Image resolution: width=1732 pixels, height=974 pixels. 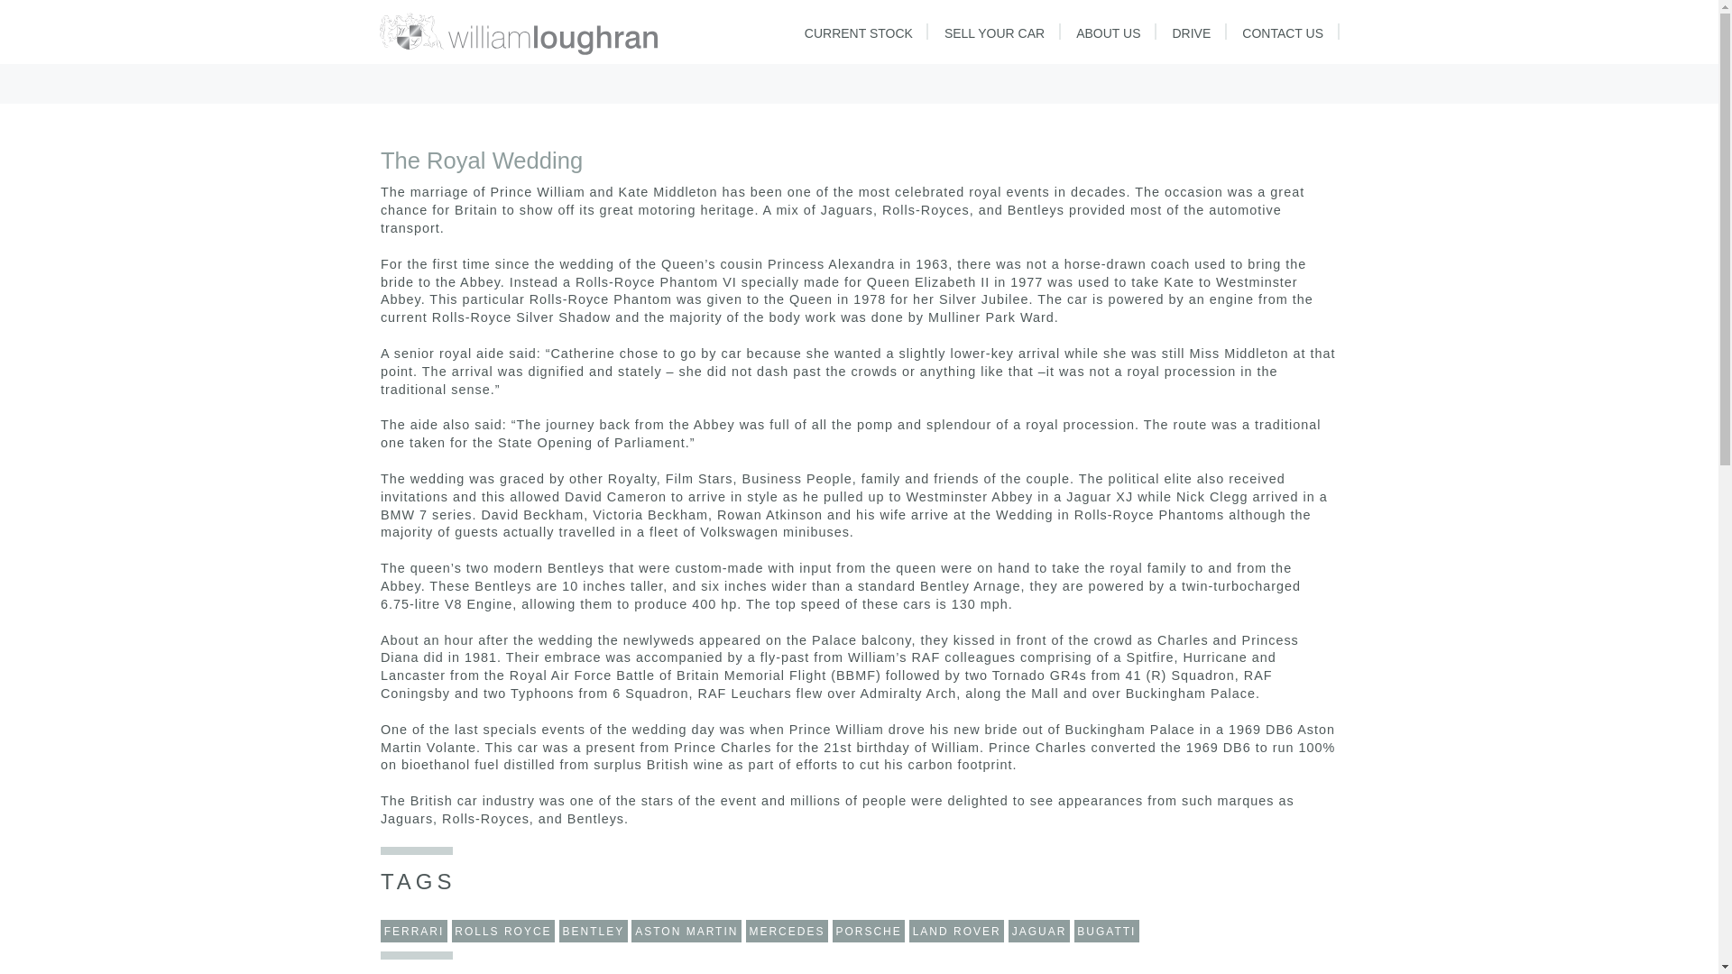 What do you see at coordinates (870, 931) in the screenshot?
I see `PORSCHE` at bounding box center [870, 931].